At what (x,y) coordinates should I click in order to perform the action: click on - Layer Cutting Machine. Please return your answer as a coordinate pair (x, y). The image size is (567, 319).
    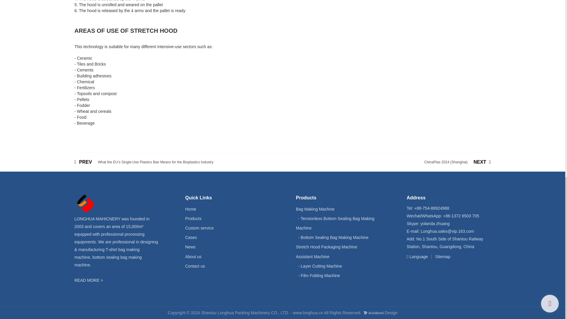
    Looking at the image, I should click on (320, 266).